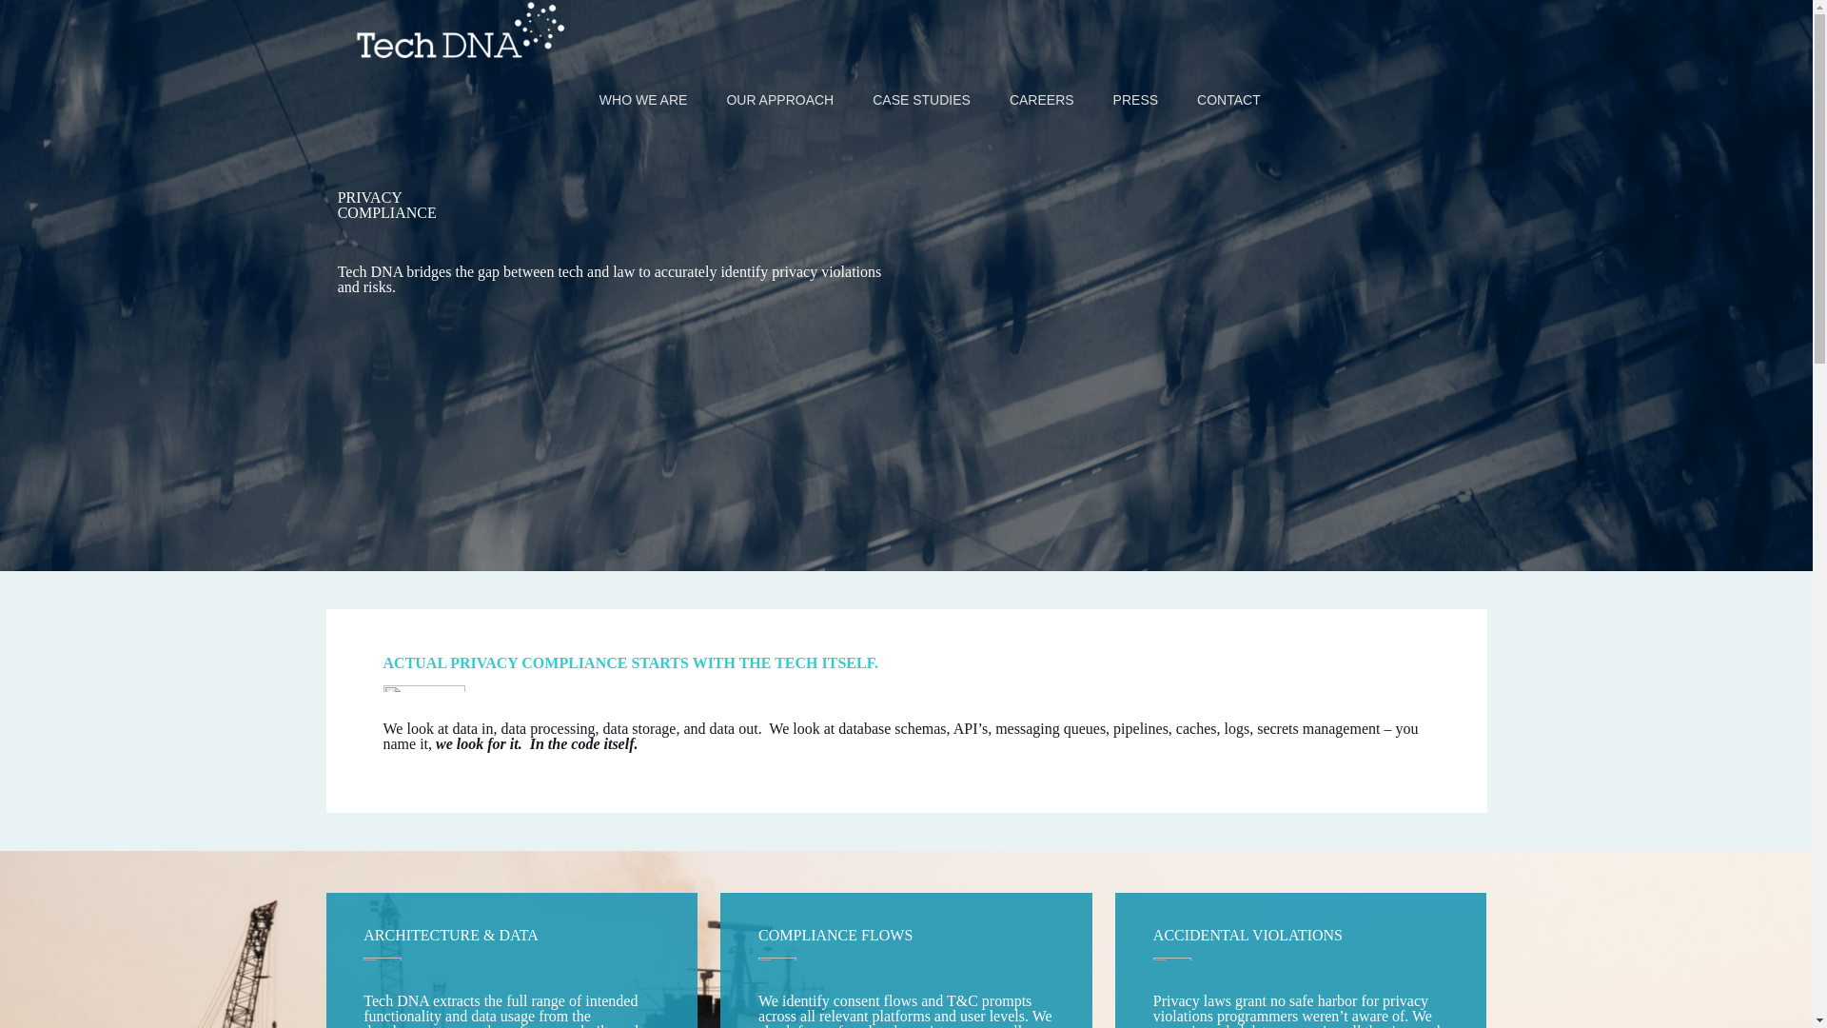 The width and height of the screenshot is (1827, 1028). I want to click on OUR APPROACH, so click(780, 100).